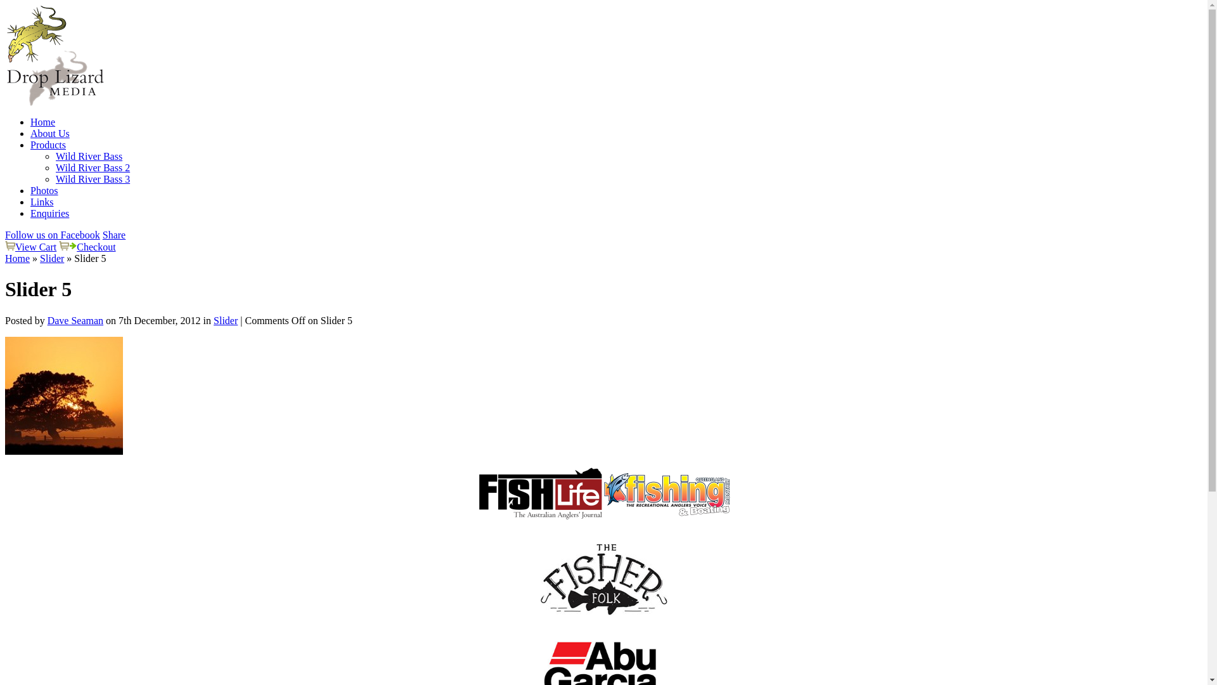  I want to click on Checkout, so click(96, 247).